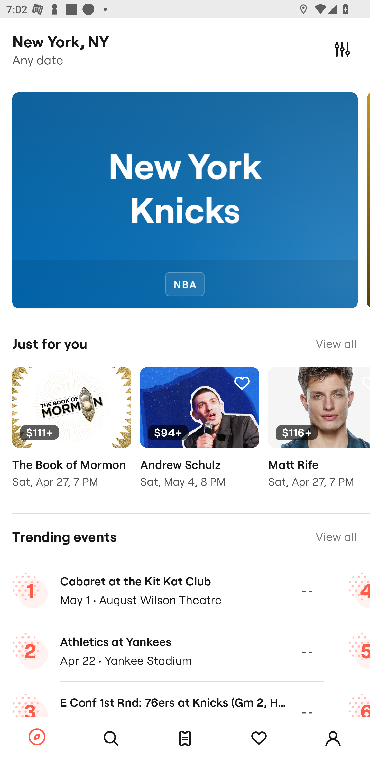 The image size is (370, 760). I want to click on Tracking $94+ Andrew Schulz Sat, May 4, 8 PM, so click(199, 434).